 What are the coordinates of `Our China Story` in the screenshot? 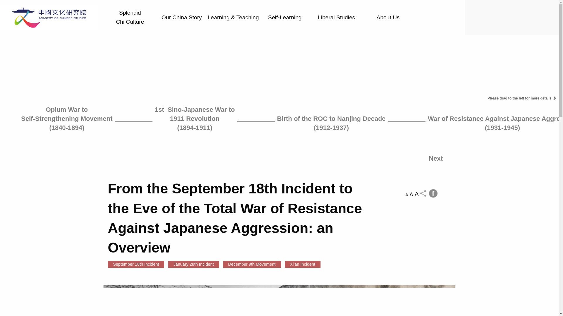 It's located at (181, 18).